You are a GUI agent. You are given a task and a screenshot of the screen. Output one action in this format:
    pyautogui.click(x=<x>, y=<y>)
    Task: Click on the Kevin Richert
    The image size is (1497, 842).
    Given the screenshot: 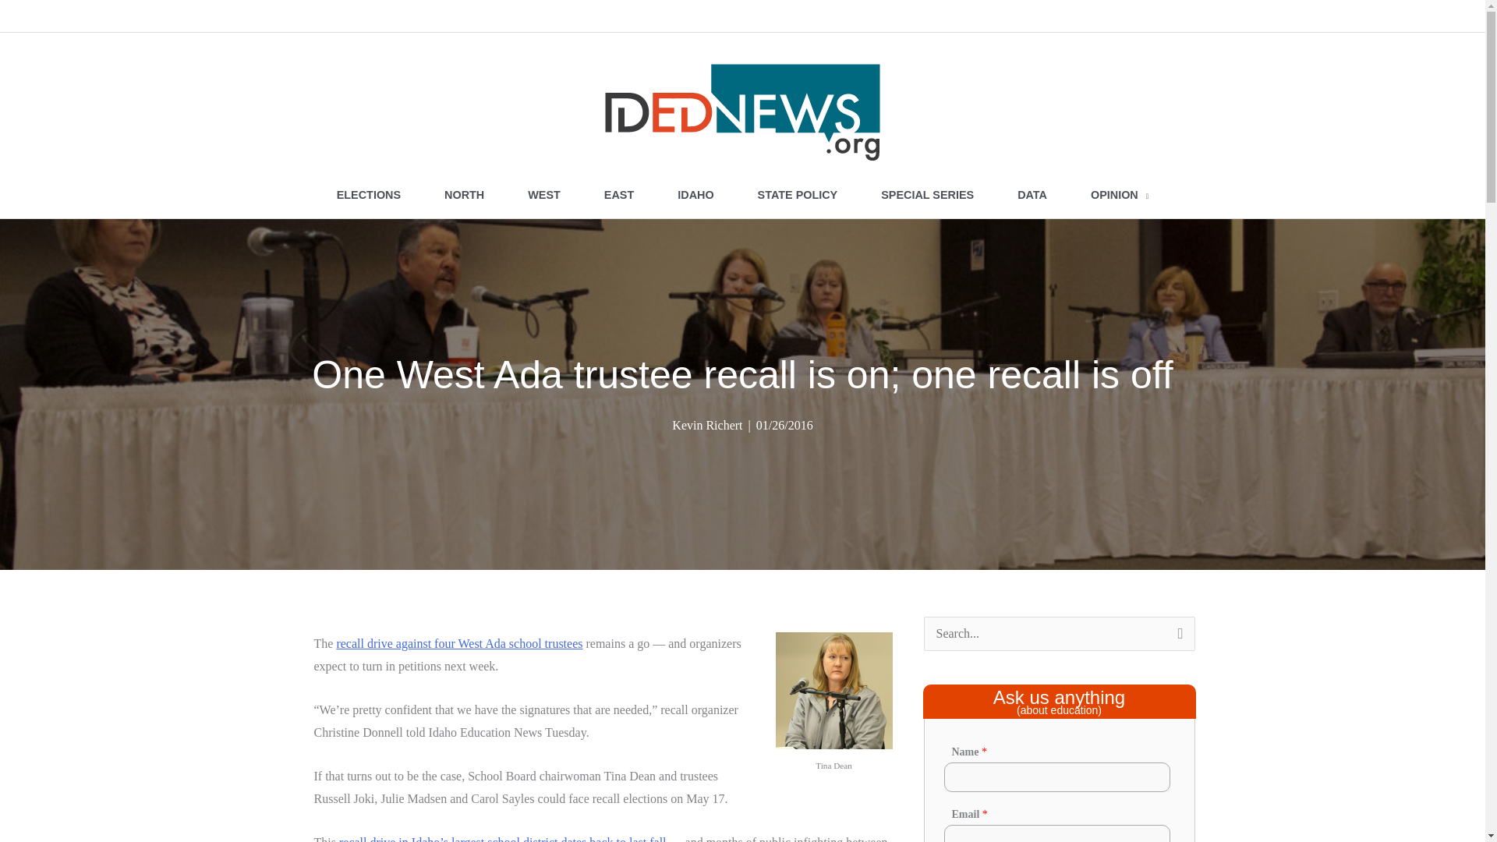 What is the action you would take?
    pyautogui.click(x=707, y=425)
    